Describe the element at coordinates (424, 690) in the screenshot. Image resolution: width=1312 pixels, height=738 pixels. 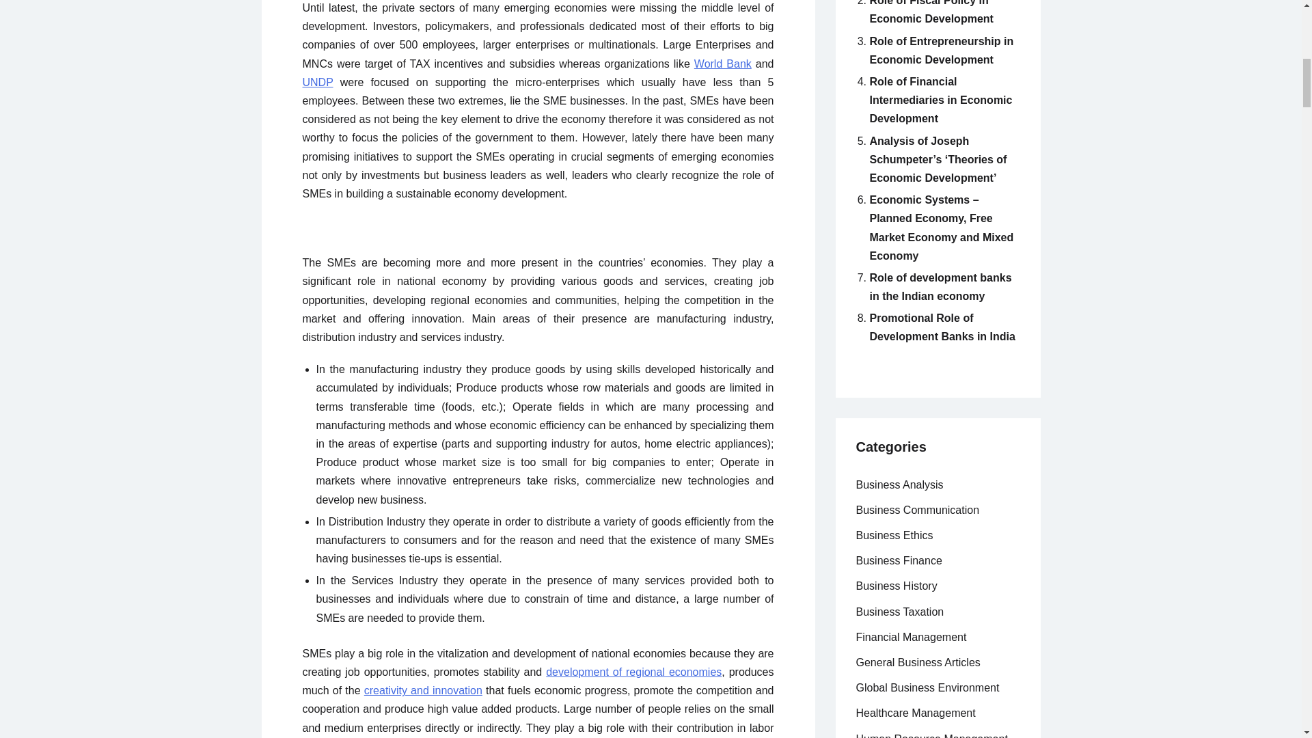
I see `creativity and innovation` at that location.